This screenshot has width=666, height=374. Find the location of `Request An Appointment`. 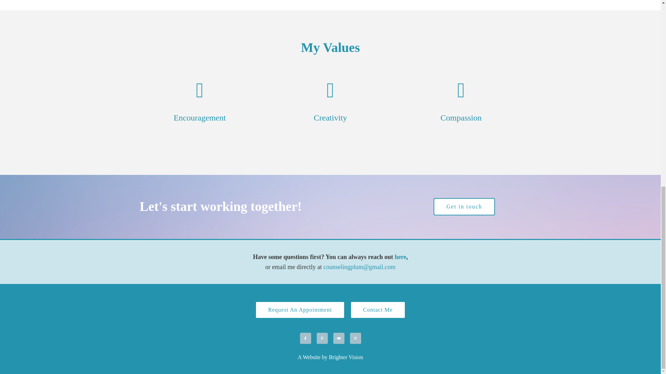

Request An Appointment is located at coordinates (300, 310).